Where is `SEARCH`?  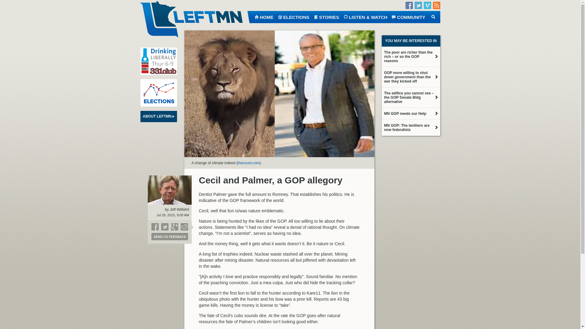
SEARCH is located at coordinates (433, 16).